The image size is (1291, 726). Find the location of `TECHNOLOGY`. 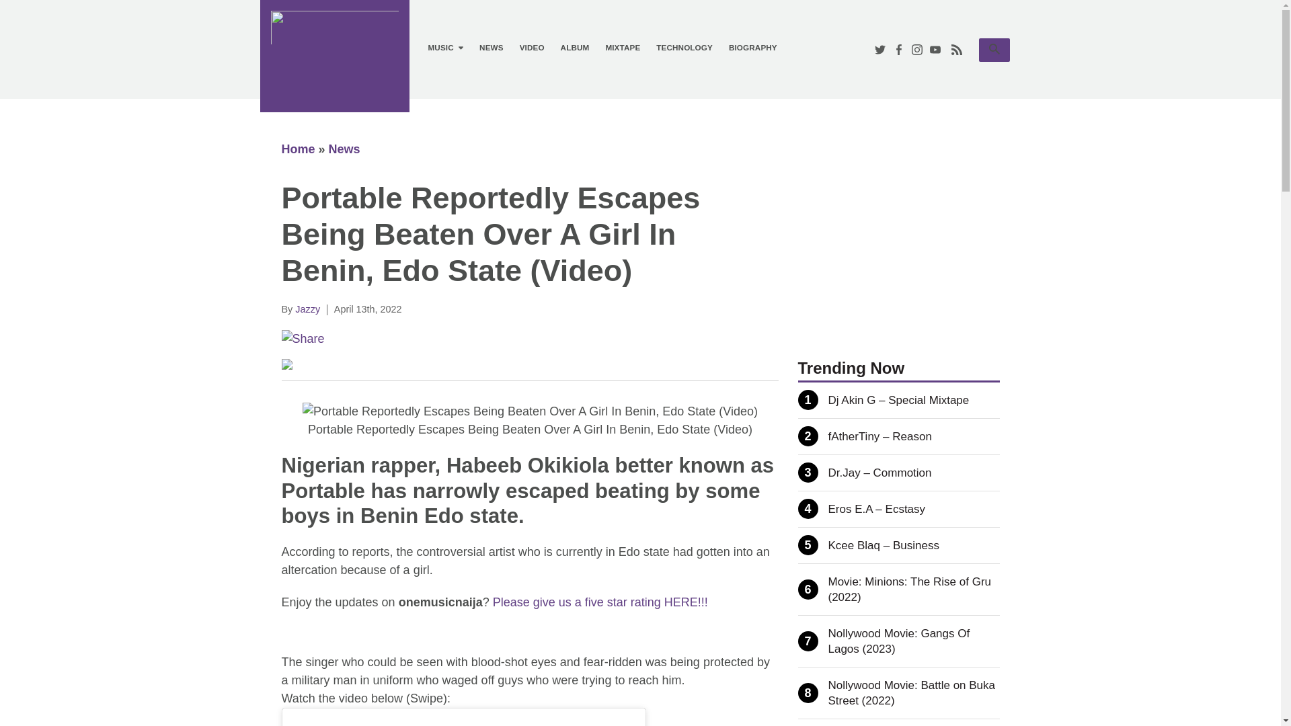

TECHNOLOGY is located at coordinates (994, 50).